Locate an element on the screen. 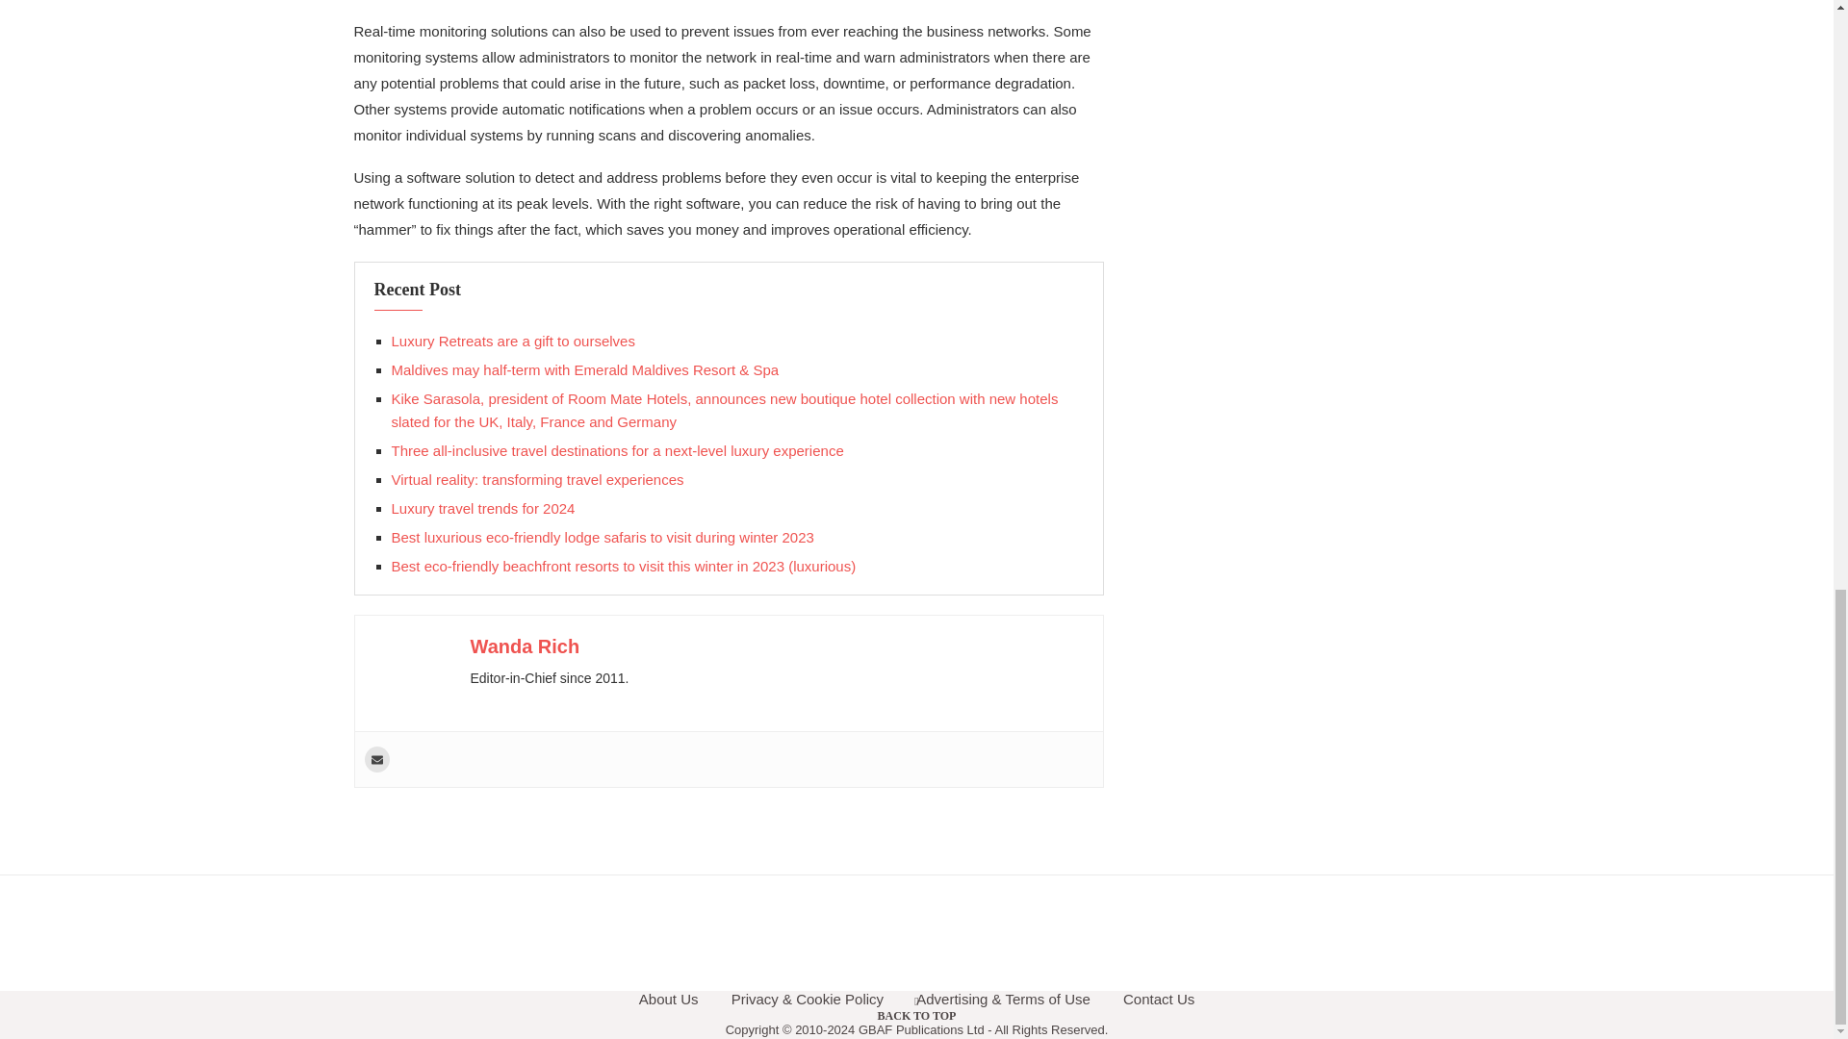 The image size is (1848, 1039). Luxury Retreats are a gift to ourselves is located at coordinates (512, 341).